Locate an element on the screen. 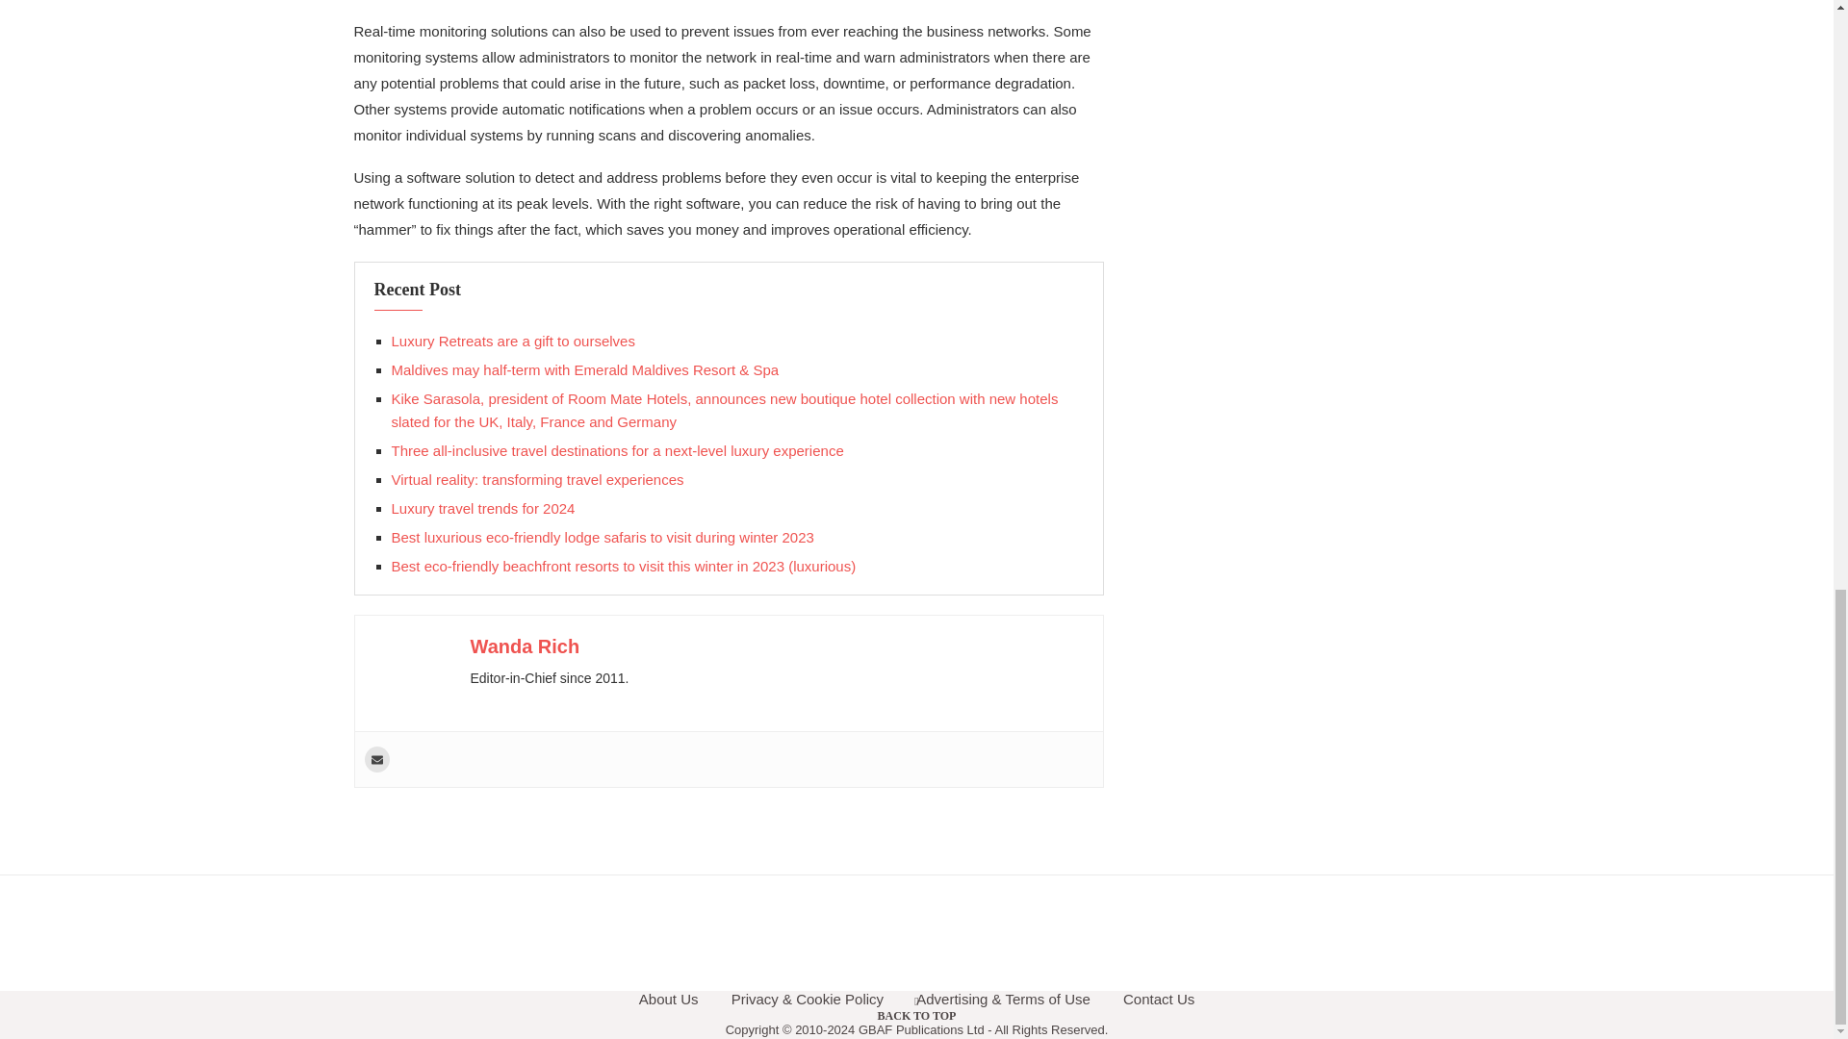 The image size is (1848, 1039). Luxury Retreats are a gift to ourselves is located at coordinates (512, 341).